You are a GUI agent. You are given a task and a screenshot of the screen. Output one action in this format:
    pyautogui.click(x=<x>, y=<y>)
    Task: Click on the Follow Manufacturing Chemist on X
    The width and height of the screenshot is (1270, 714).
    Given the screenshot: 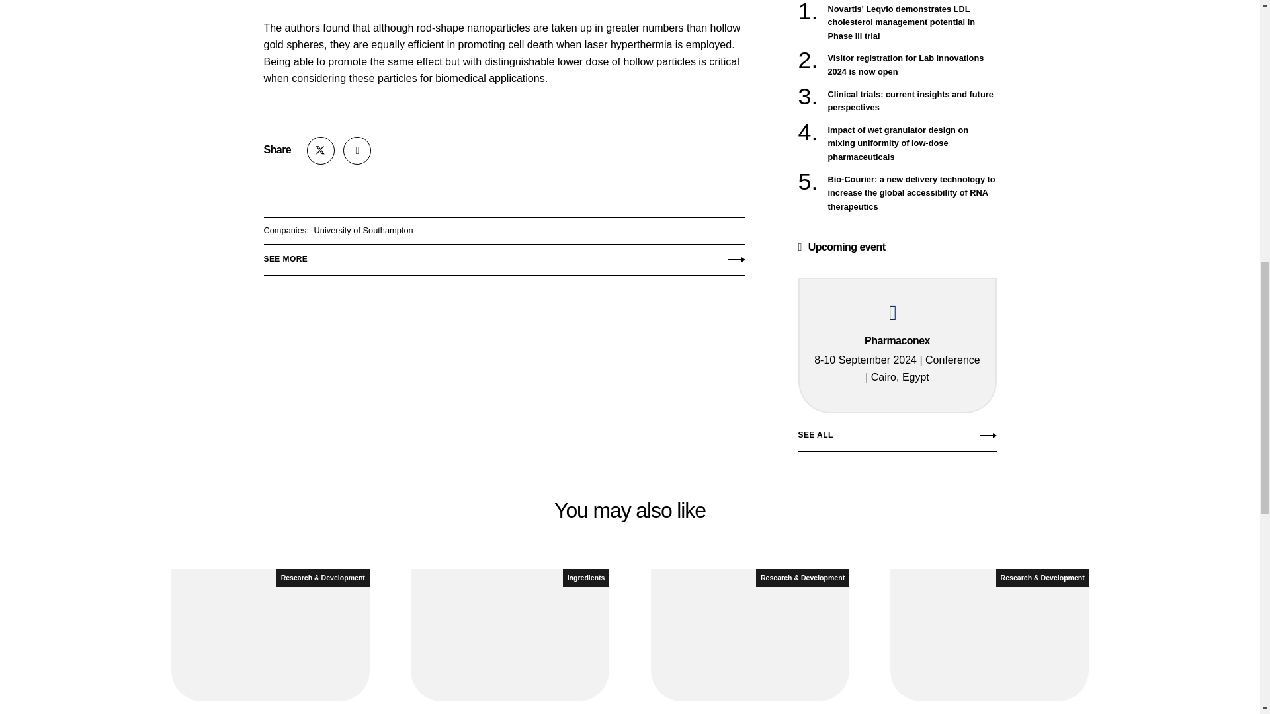 What is the action you would take?
    pyautogui.click(x=321, y=151)
    